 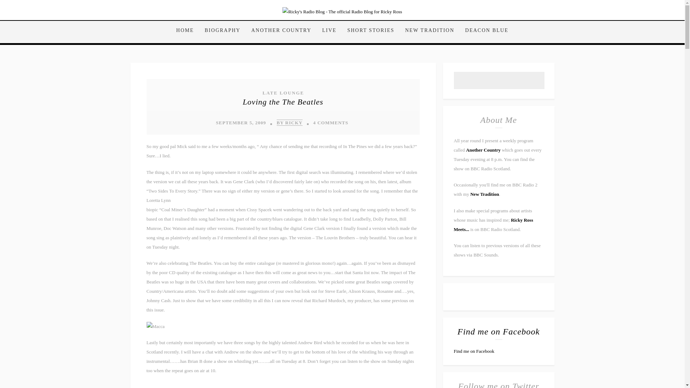 What do you see at coordinates (282, 93) in the screenshot?
I see `LATE LOUNGE` at bounding box center [282, 93].